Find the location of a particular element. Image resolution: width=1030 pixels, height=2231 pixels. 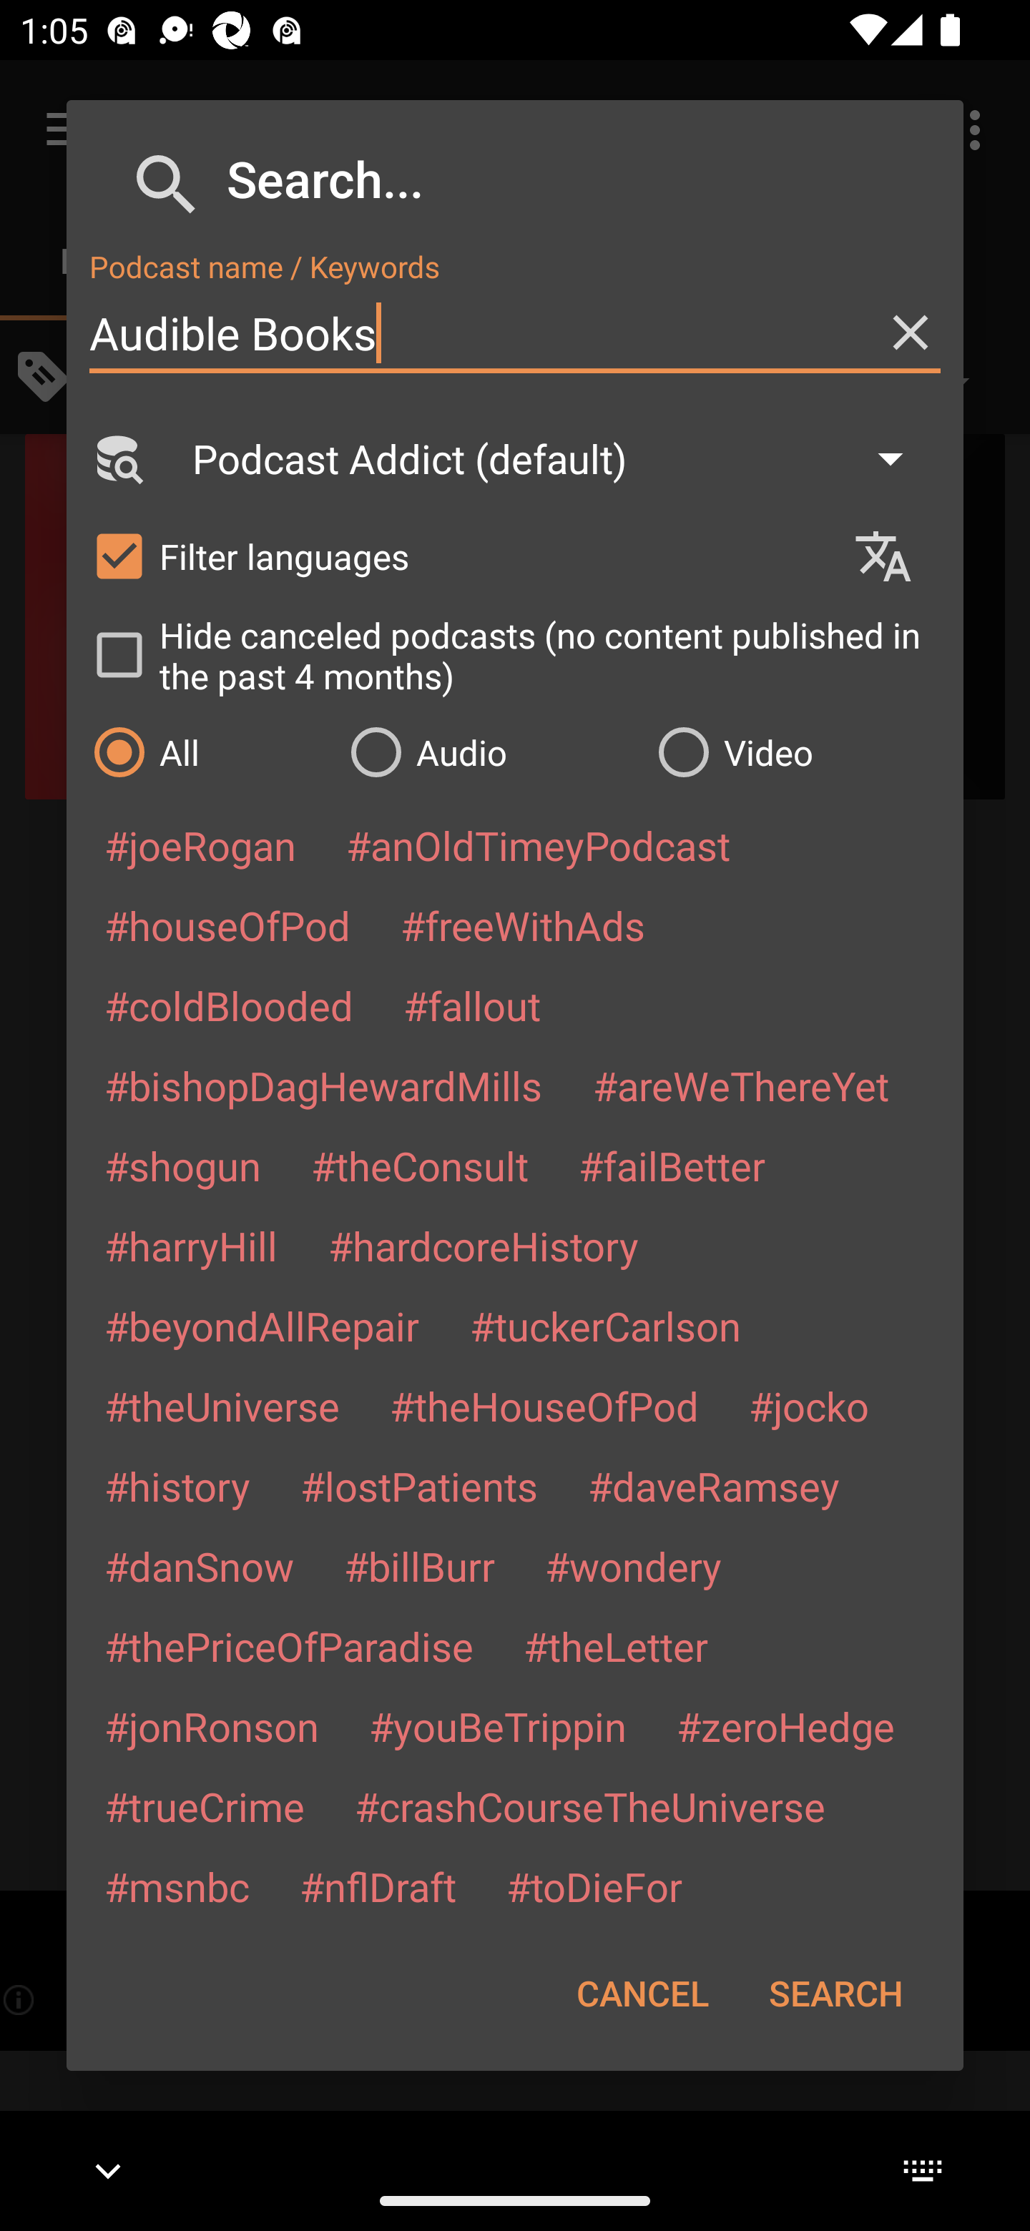

#jocko is located at coordinates (808, 1406).